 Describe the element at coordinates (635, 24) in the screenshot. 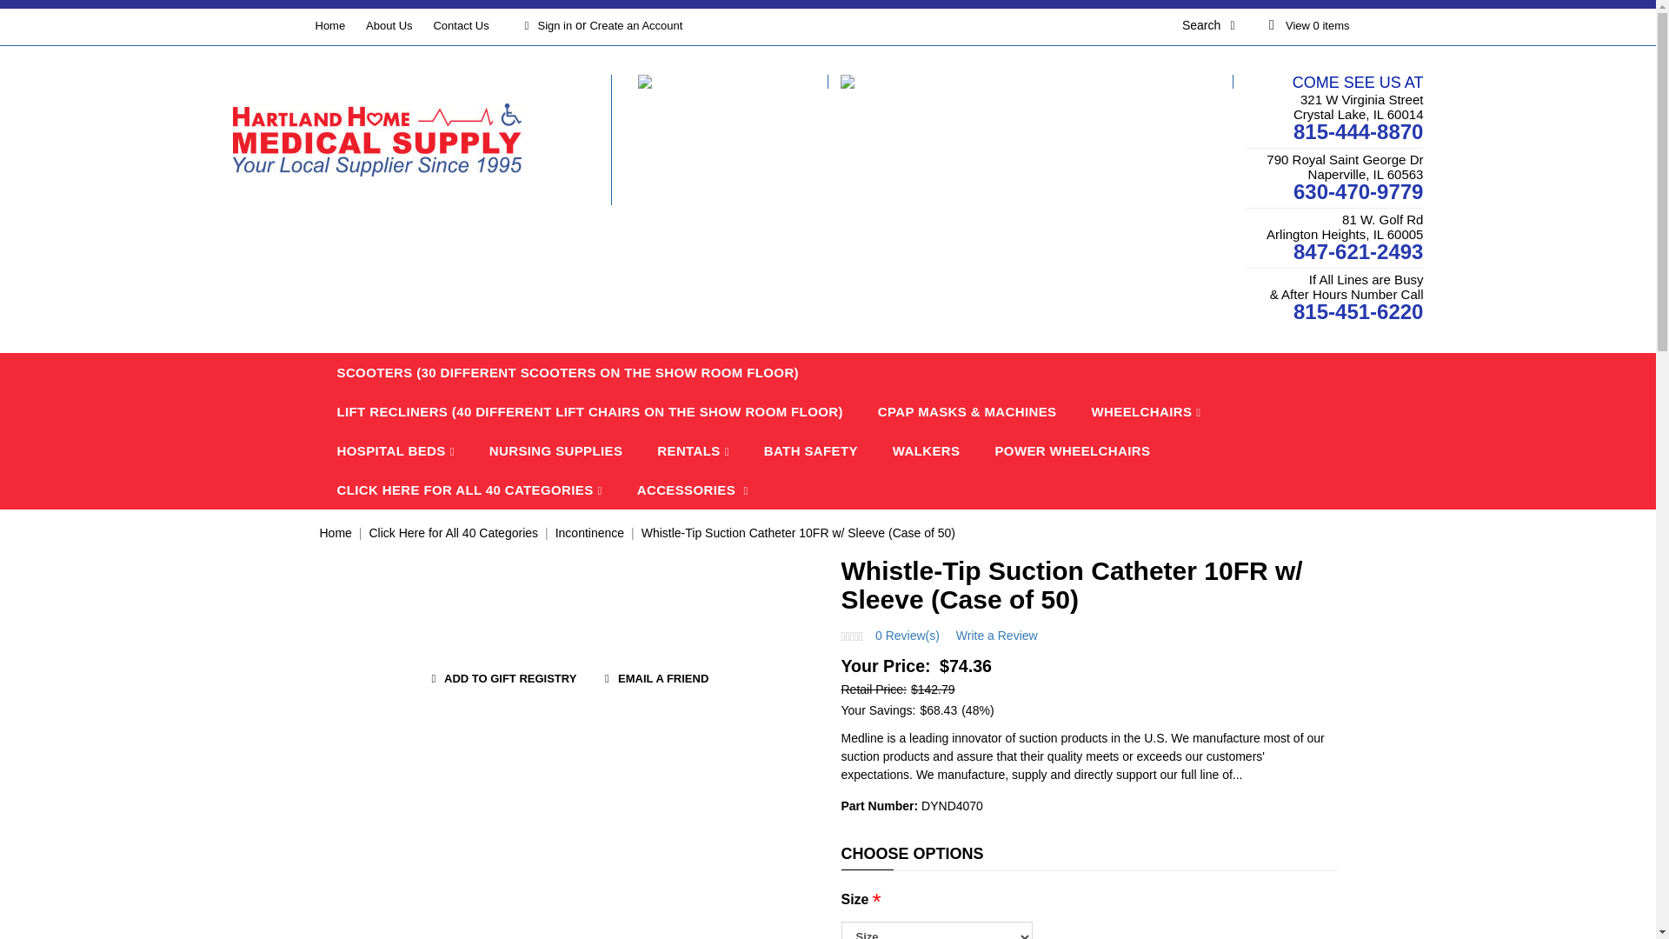

I see `Create an Account` at that location.